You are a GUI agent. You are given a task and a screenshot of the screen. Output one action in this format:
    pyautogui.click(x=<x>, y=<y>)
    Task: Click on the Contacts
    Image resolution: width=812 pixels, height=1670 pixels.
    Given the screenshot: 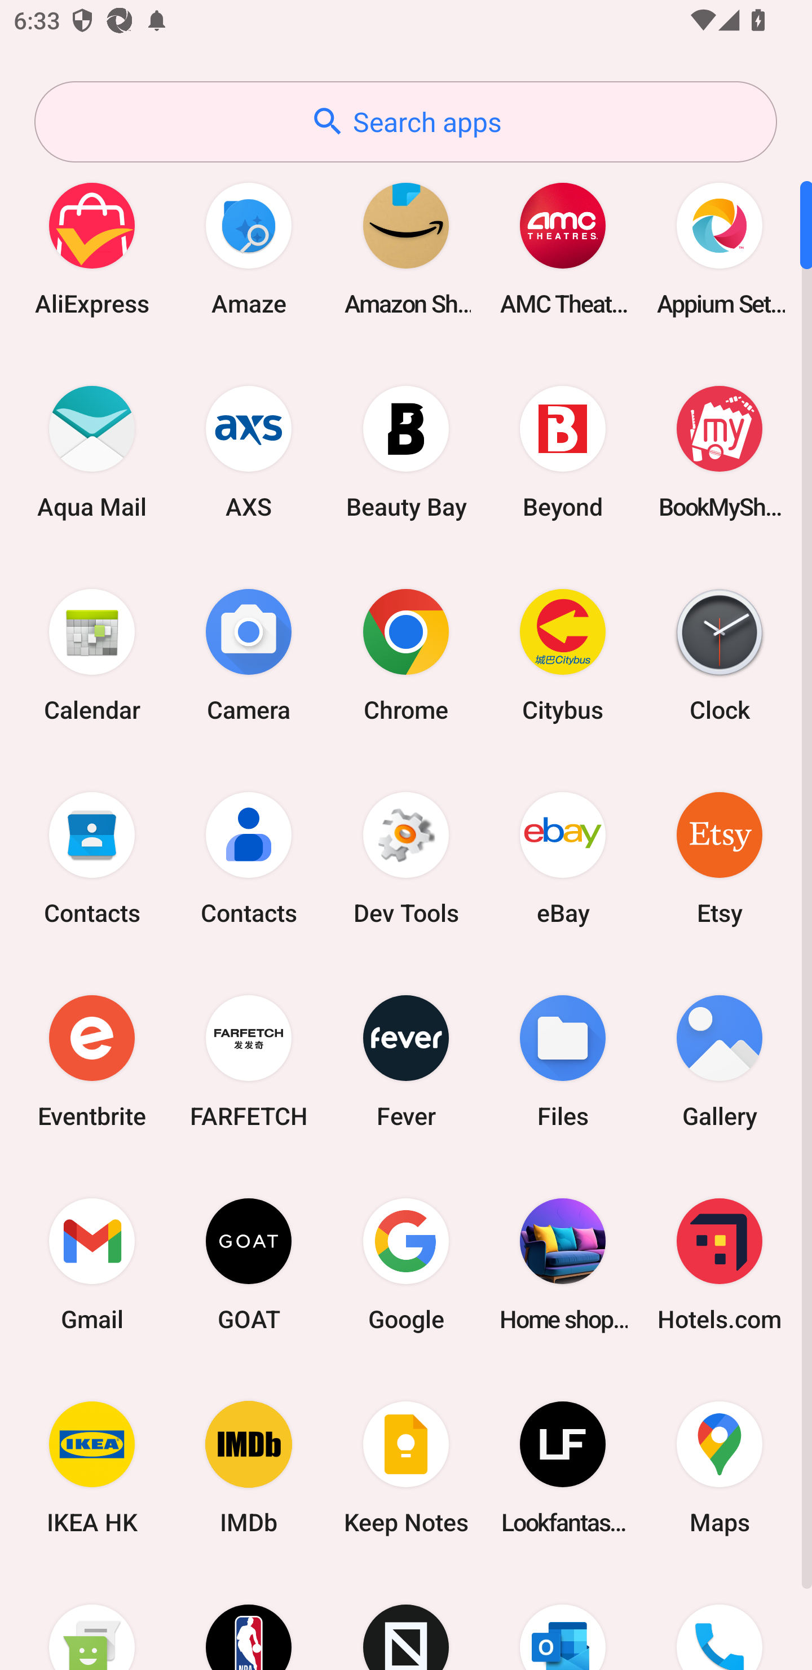 What is the action you would take?
    pyautogui.click(x=249, y=858)
    